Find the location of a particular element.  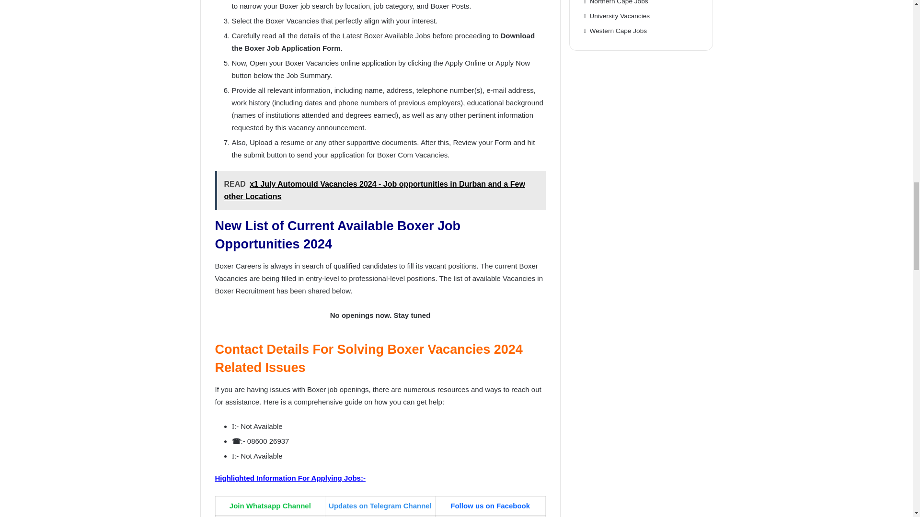

Follow us on Facebook is located at coordinates (490, 506).